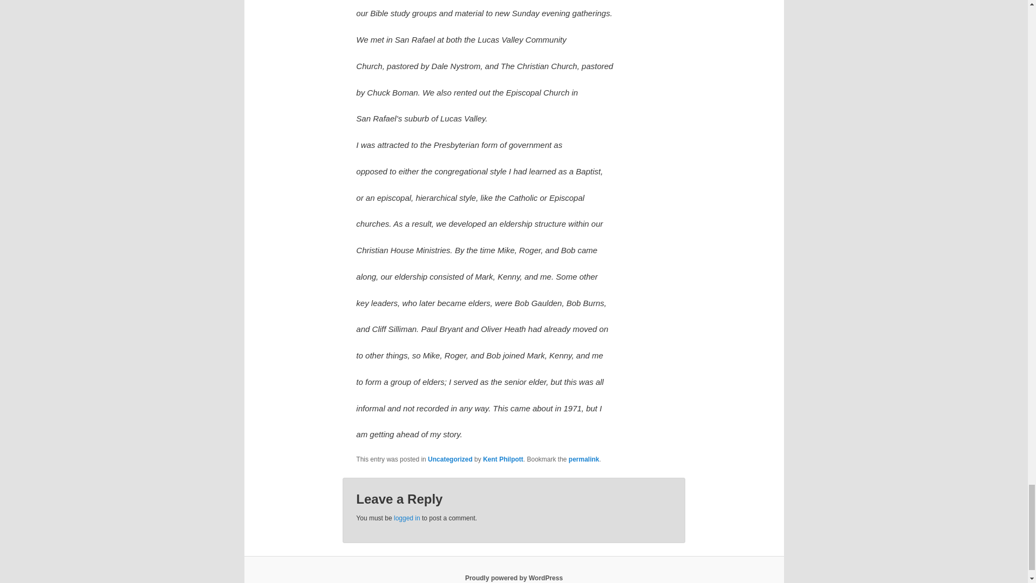 The height and width of the screenshot is (583, 1036). Describe the element at coordinates (514, 578) in the screenshot. I see `Semantic Personal Publishing Platform` at that location.